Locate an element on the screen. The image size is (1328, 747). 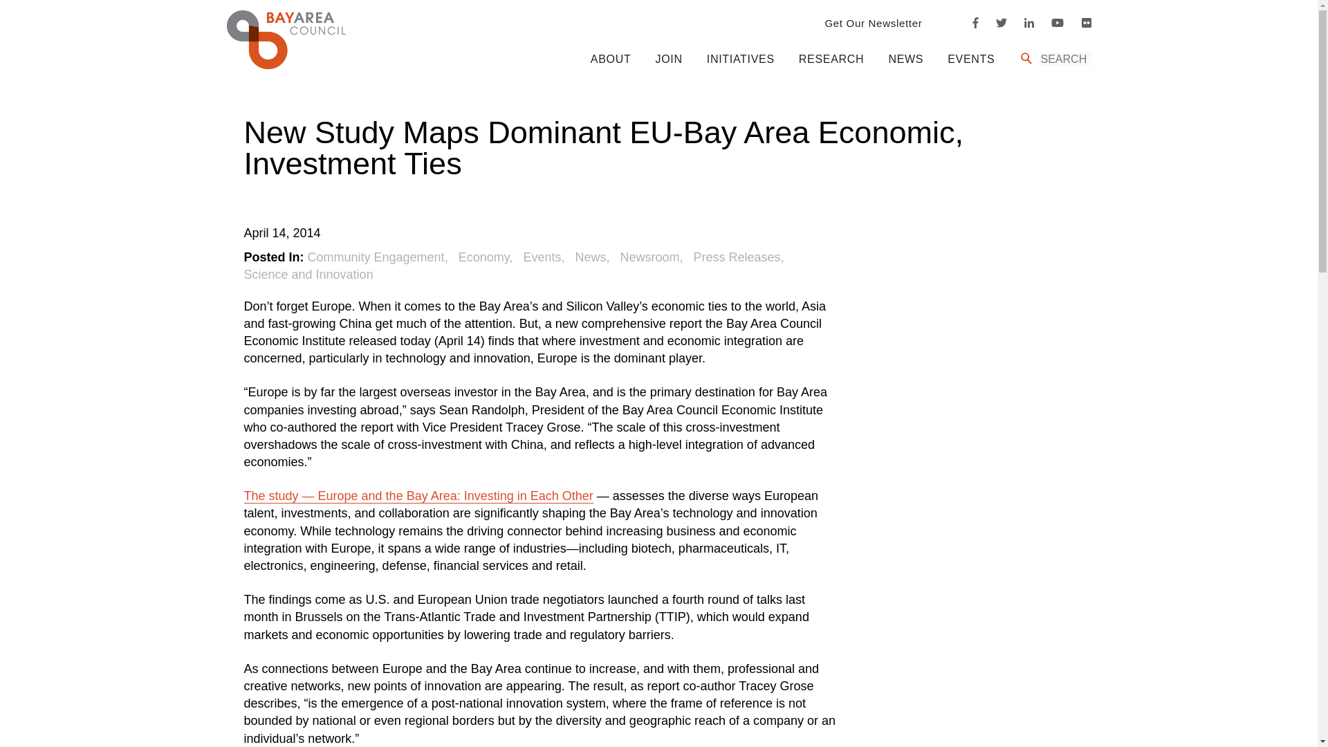
View all in Science and Innovation is located at coordinates (308, 274).